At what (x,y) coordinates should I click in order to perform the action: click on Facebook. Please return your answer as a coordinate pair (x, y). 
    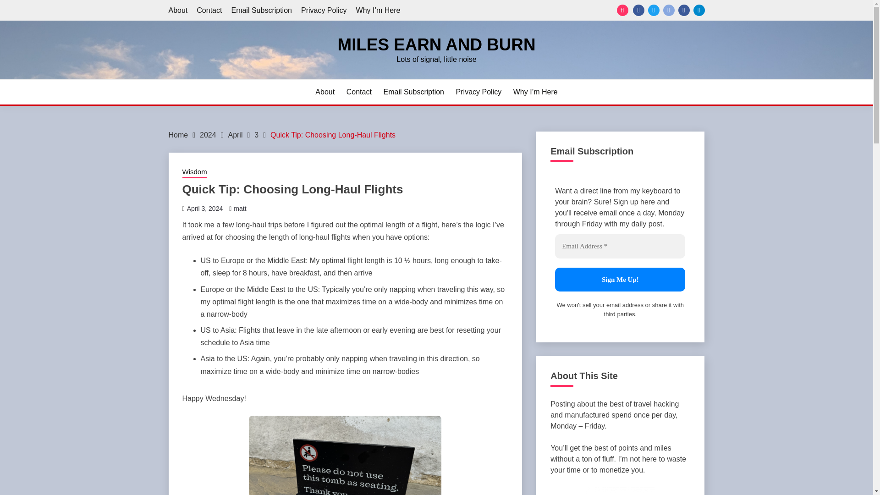
    Looking at the image, I should click on (684, 10).